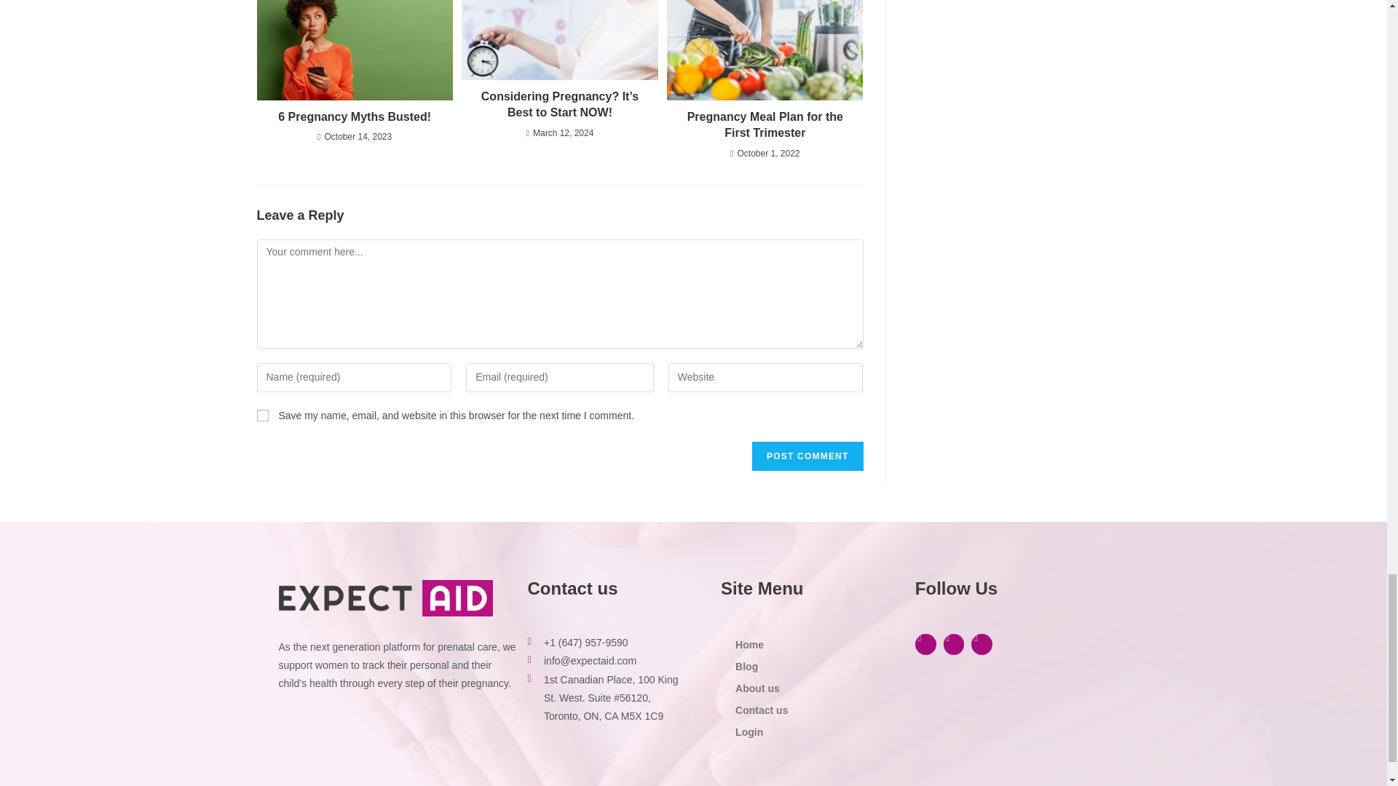 The image size is (1398, 786). I want to click on Pregnancy Meal Plan for the First Trimester, so click(765, 125).